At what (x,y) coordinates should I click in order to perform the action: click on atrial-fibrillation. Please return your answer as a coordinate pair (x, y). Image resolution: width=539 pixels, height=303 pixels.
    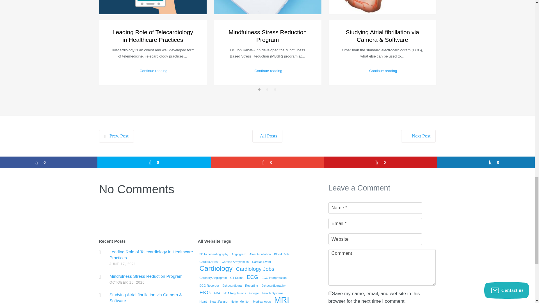
    Looking at the image, I should click on (382, 7).